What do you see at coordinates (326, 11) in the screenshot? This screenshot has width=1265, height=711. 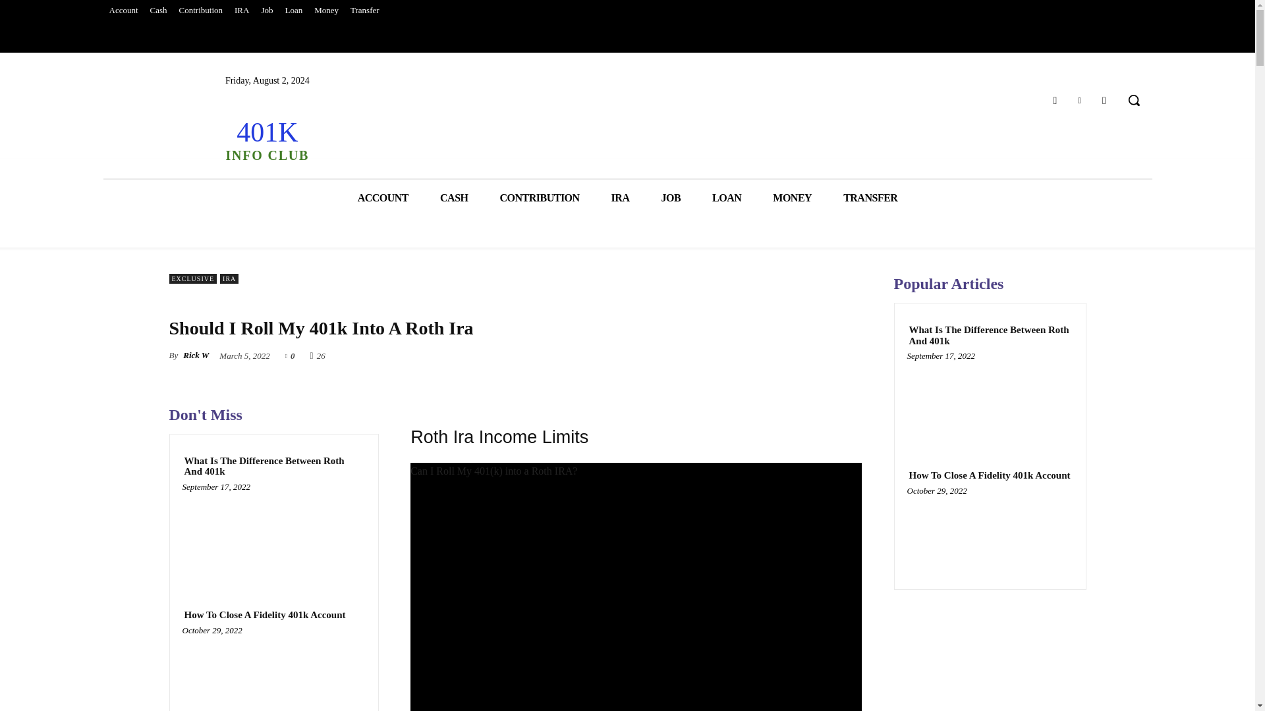 I see `Money` at bounding box center [326, 11].